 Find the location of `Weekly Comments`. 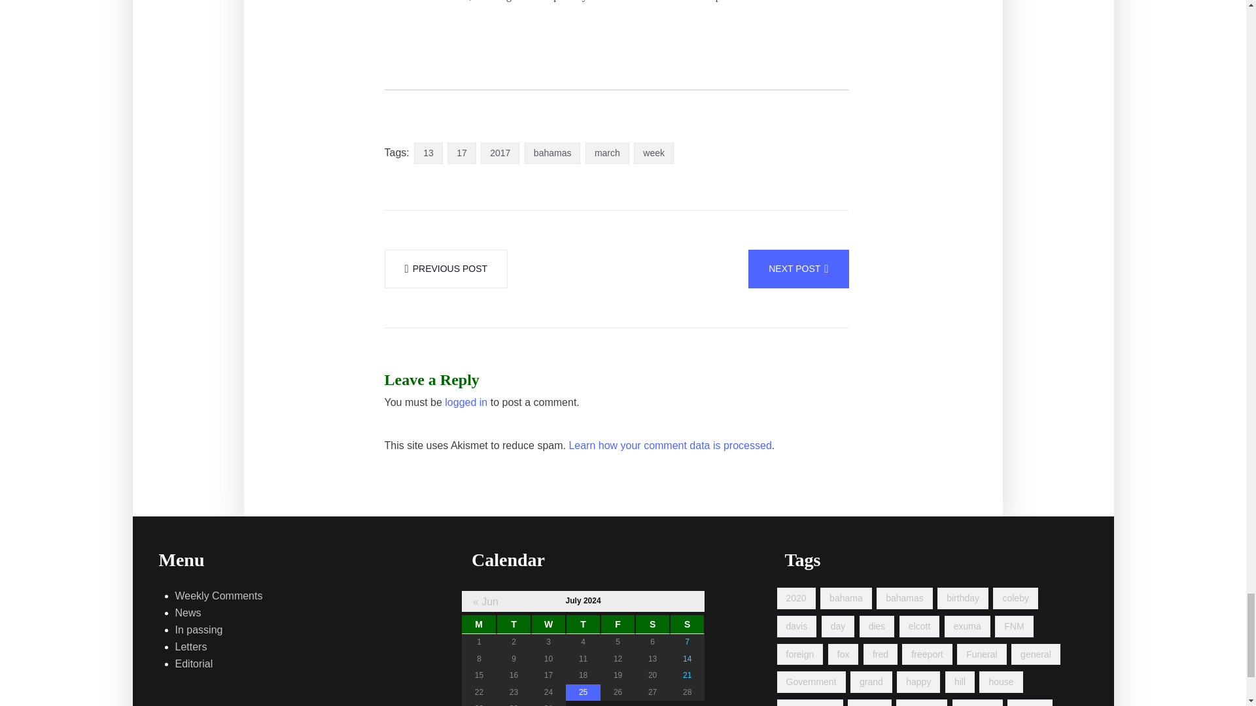

Weekly Comments is located at coordinates (218, 596).